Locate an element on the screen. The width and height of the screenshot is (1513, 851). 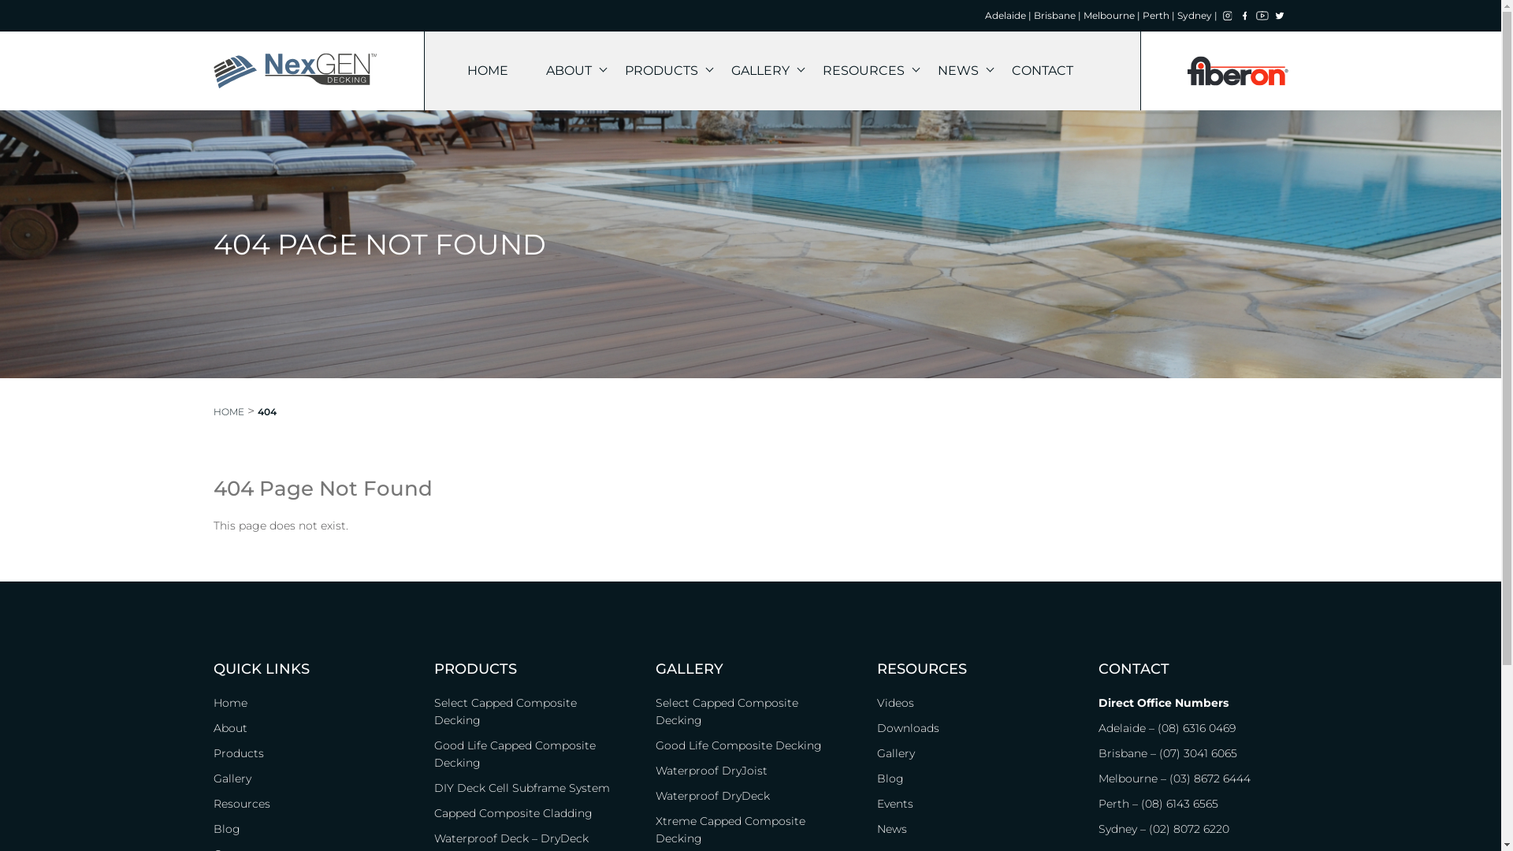
RESOURCES is located at coordinates (861, 71).